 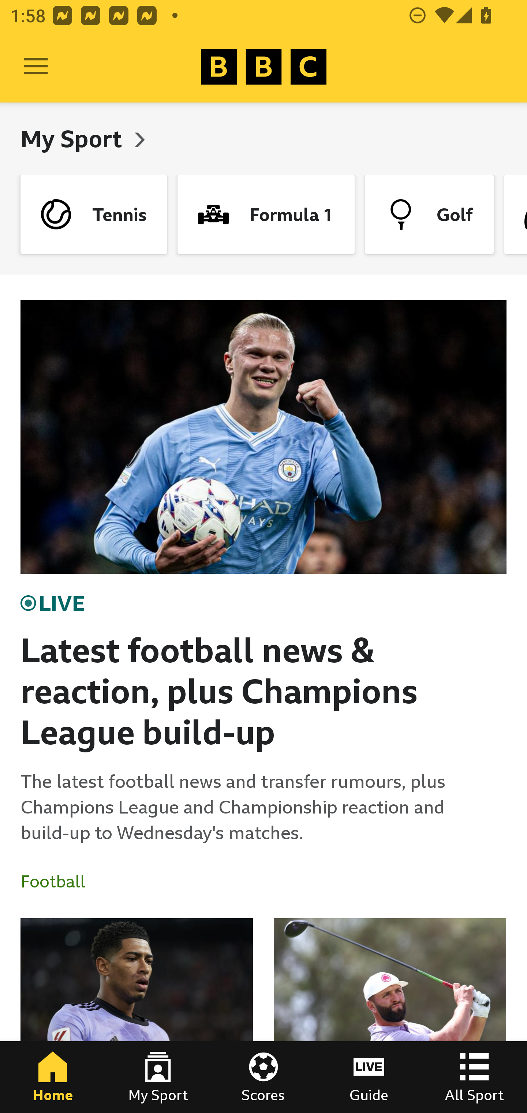 What do you see at coordinates (263, 1077) in the screenshot?
I see `Scores` at bounding box center [263, 1077].